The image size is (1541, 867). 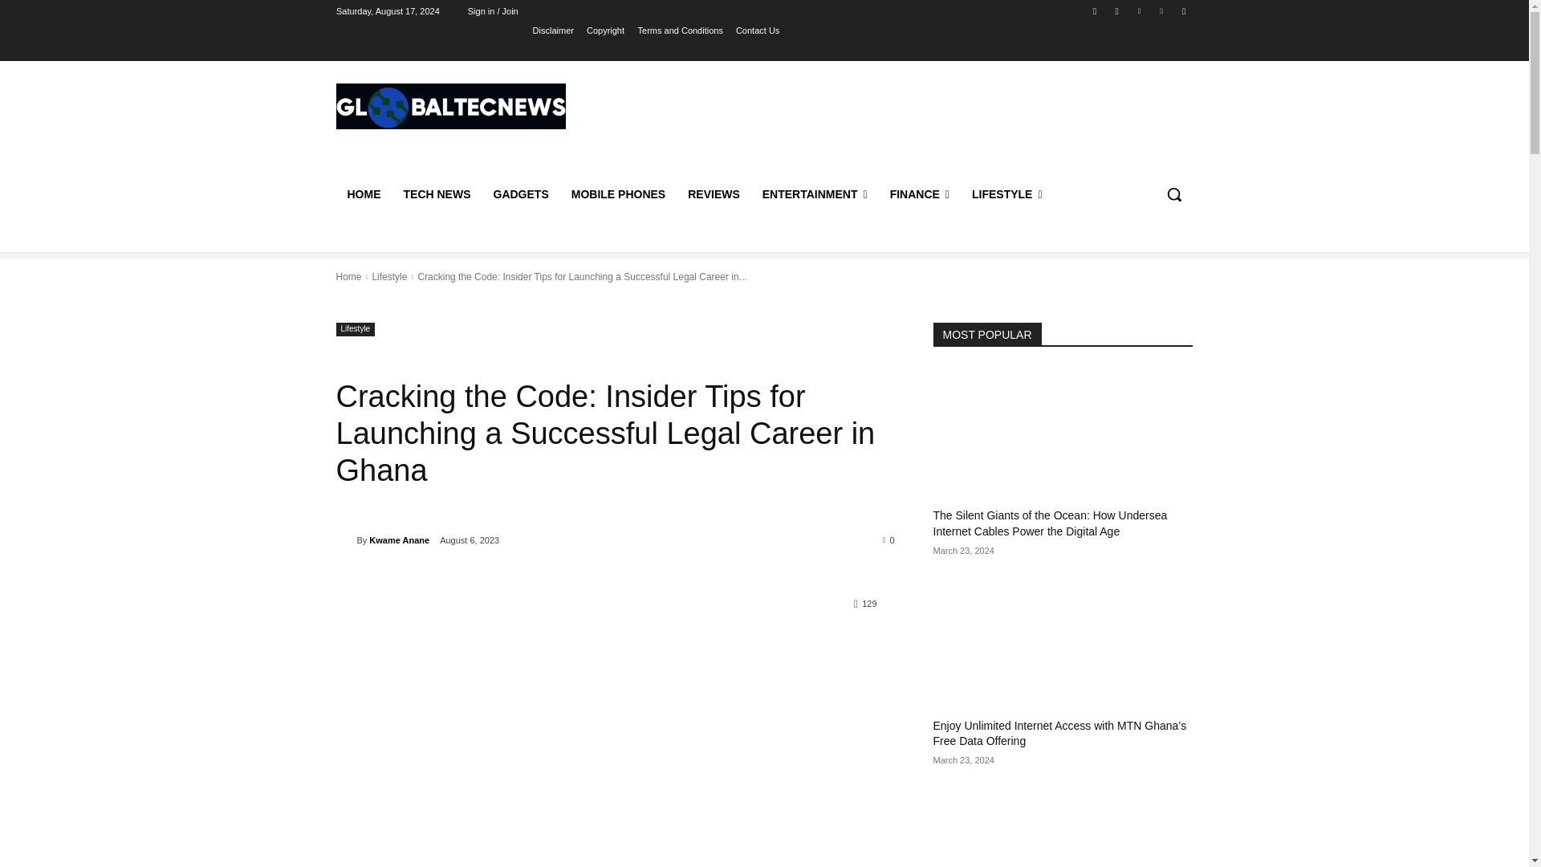 What do you see at coordinates (1138, 10) in the screenshot?
I see `Twitter` at bounding box center [1138, 10].